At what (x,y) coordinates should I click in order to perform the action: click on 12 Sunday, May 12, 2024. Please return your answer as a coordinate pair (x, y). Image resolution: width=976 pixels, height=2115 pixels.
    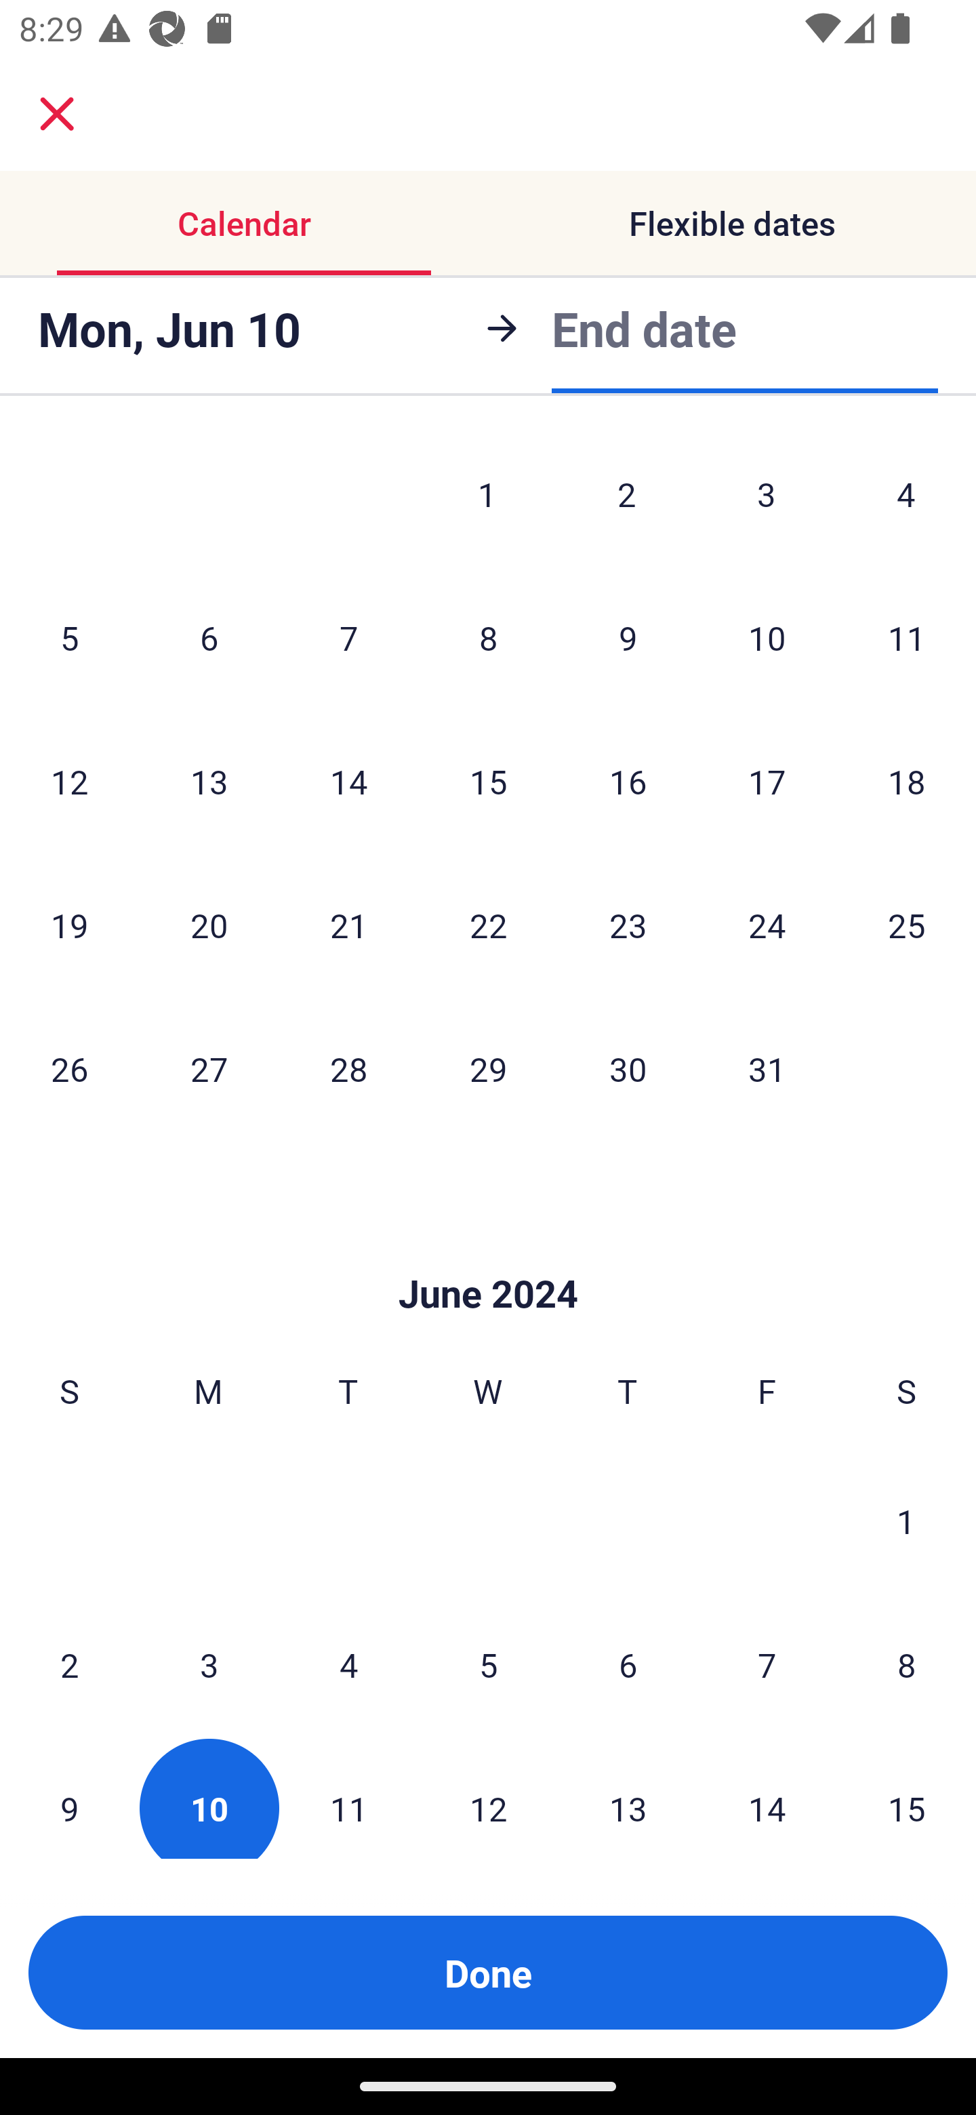
    Looking at the image, I should click on (69, 781).